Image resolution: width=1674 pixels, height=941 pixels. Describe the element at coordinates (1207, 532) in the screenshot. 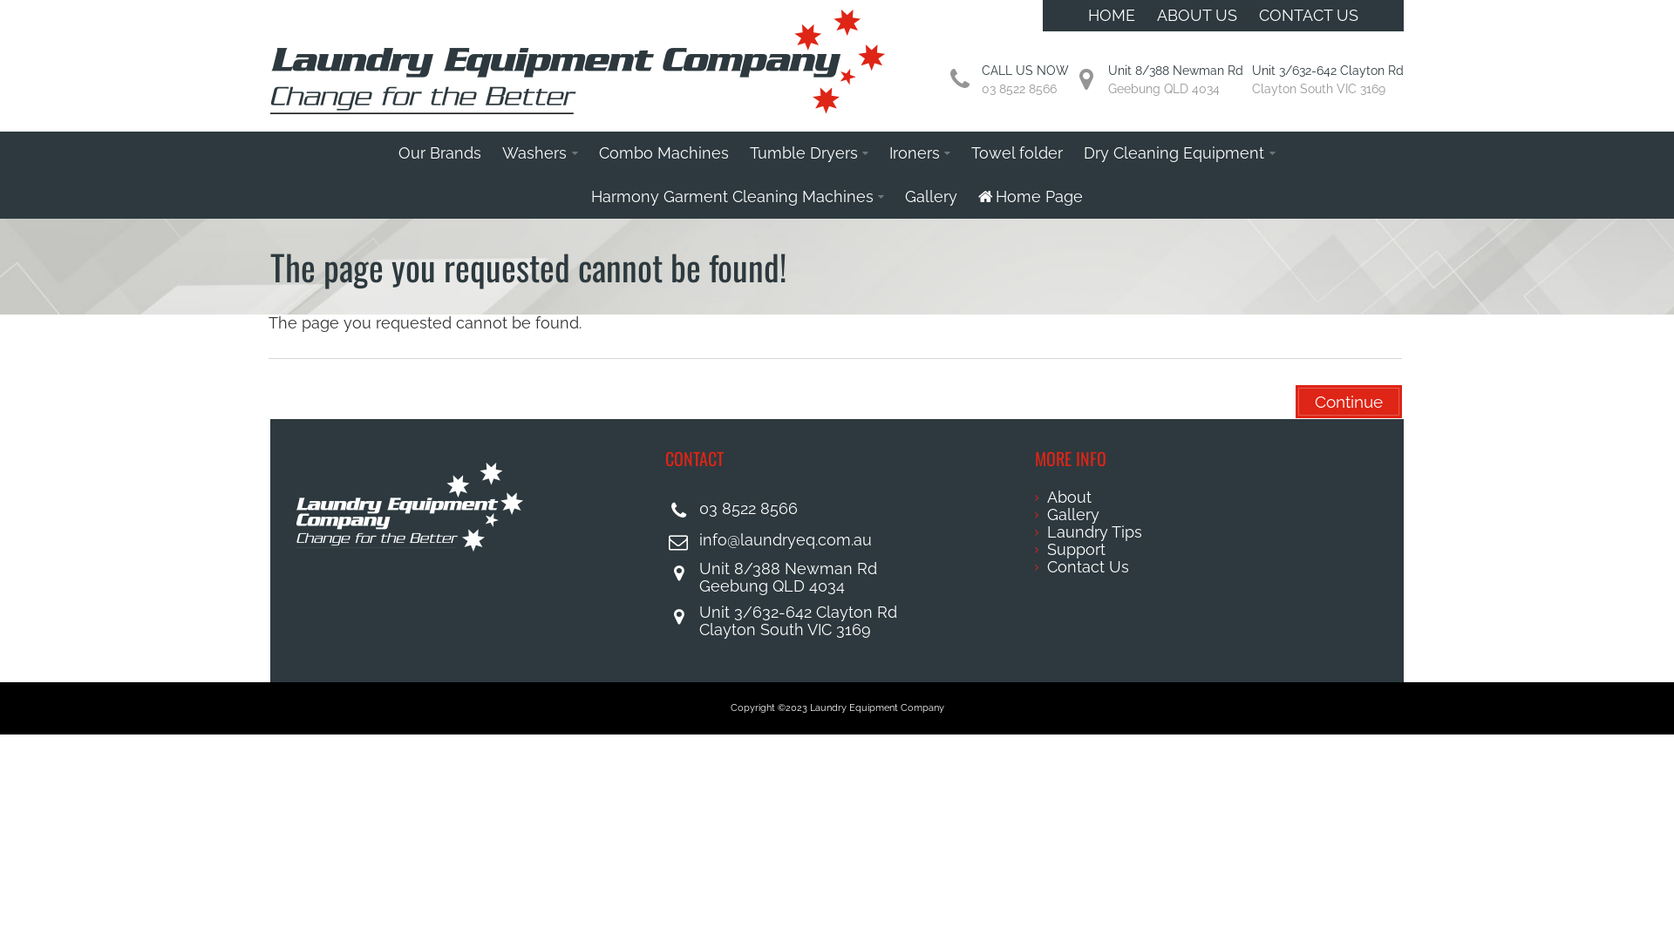

I see `Laundry Tips` at that location.